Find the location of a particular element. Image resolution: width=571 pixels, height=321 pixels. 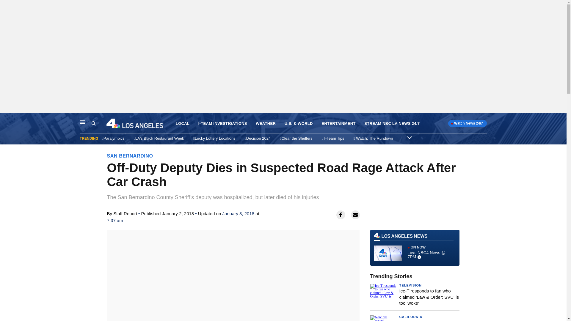

I-TEAM INVESTIGATIONS is located at coordinates (222, 124).